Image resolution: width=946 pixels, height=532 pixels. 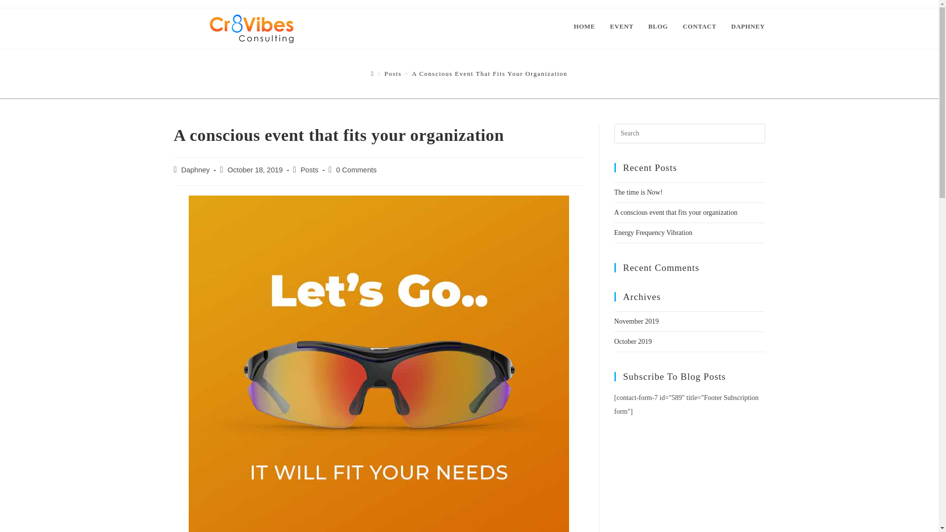 I want to click on A conscious event that fits your organization, so click(x=675, y=212).